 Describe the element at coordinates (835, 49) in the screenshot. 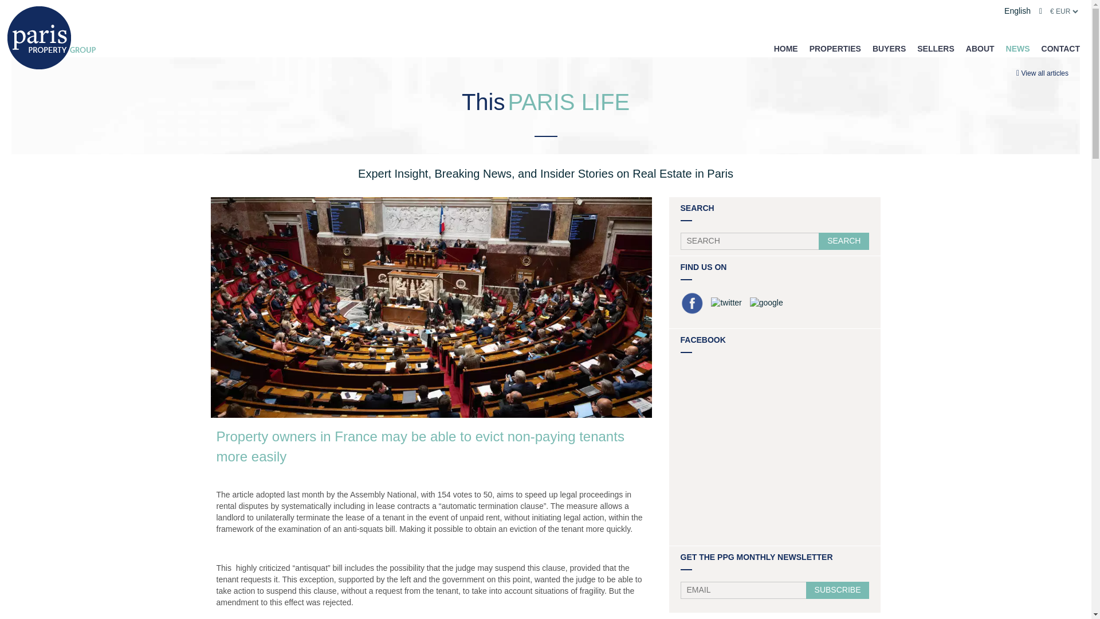

I see `PROPERTIES` at that location.